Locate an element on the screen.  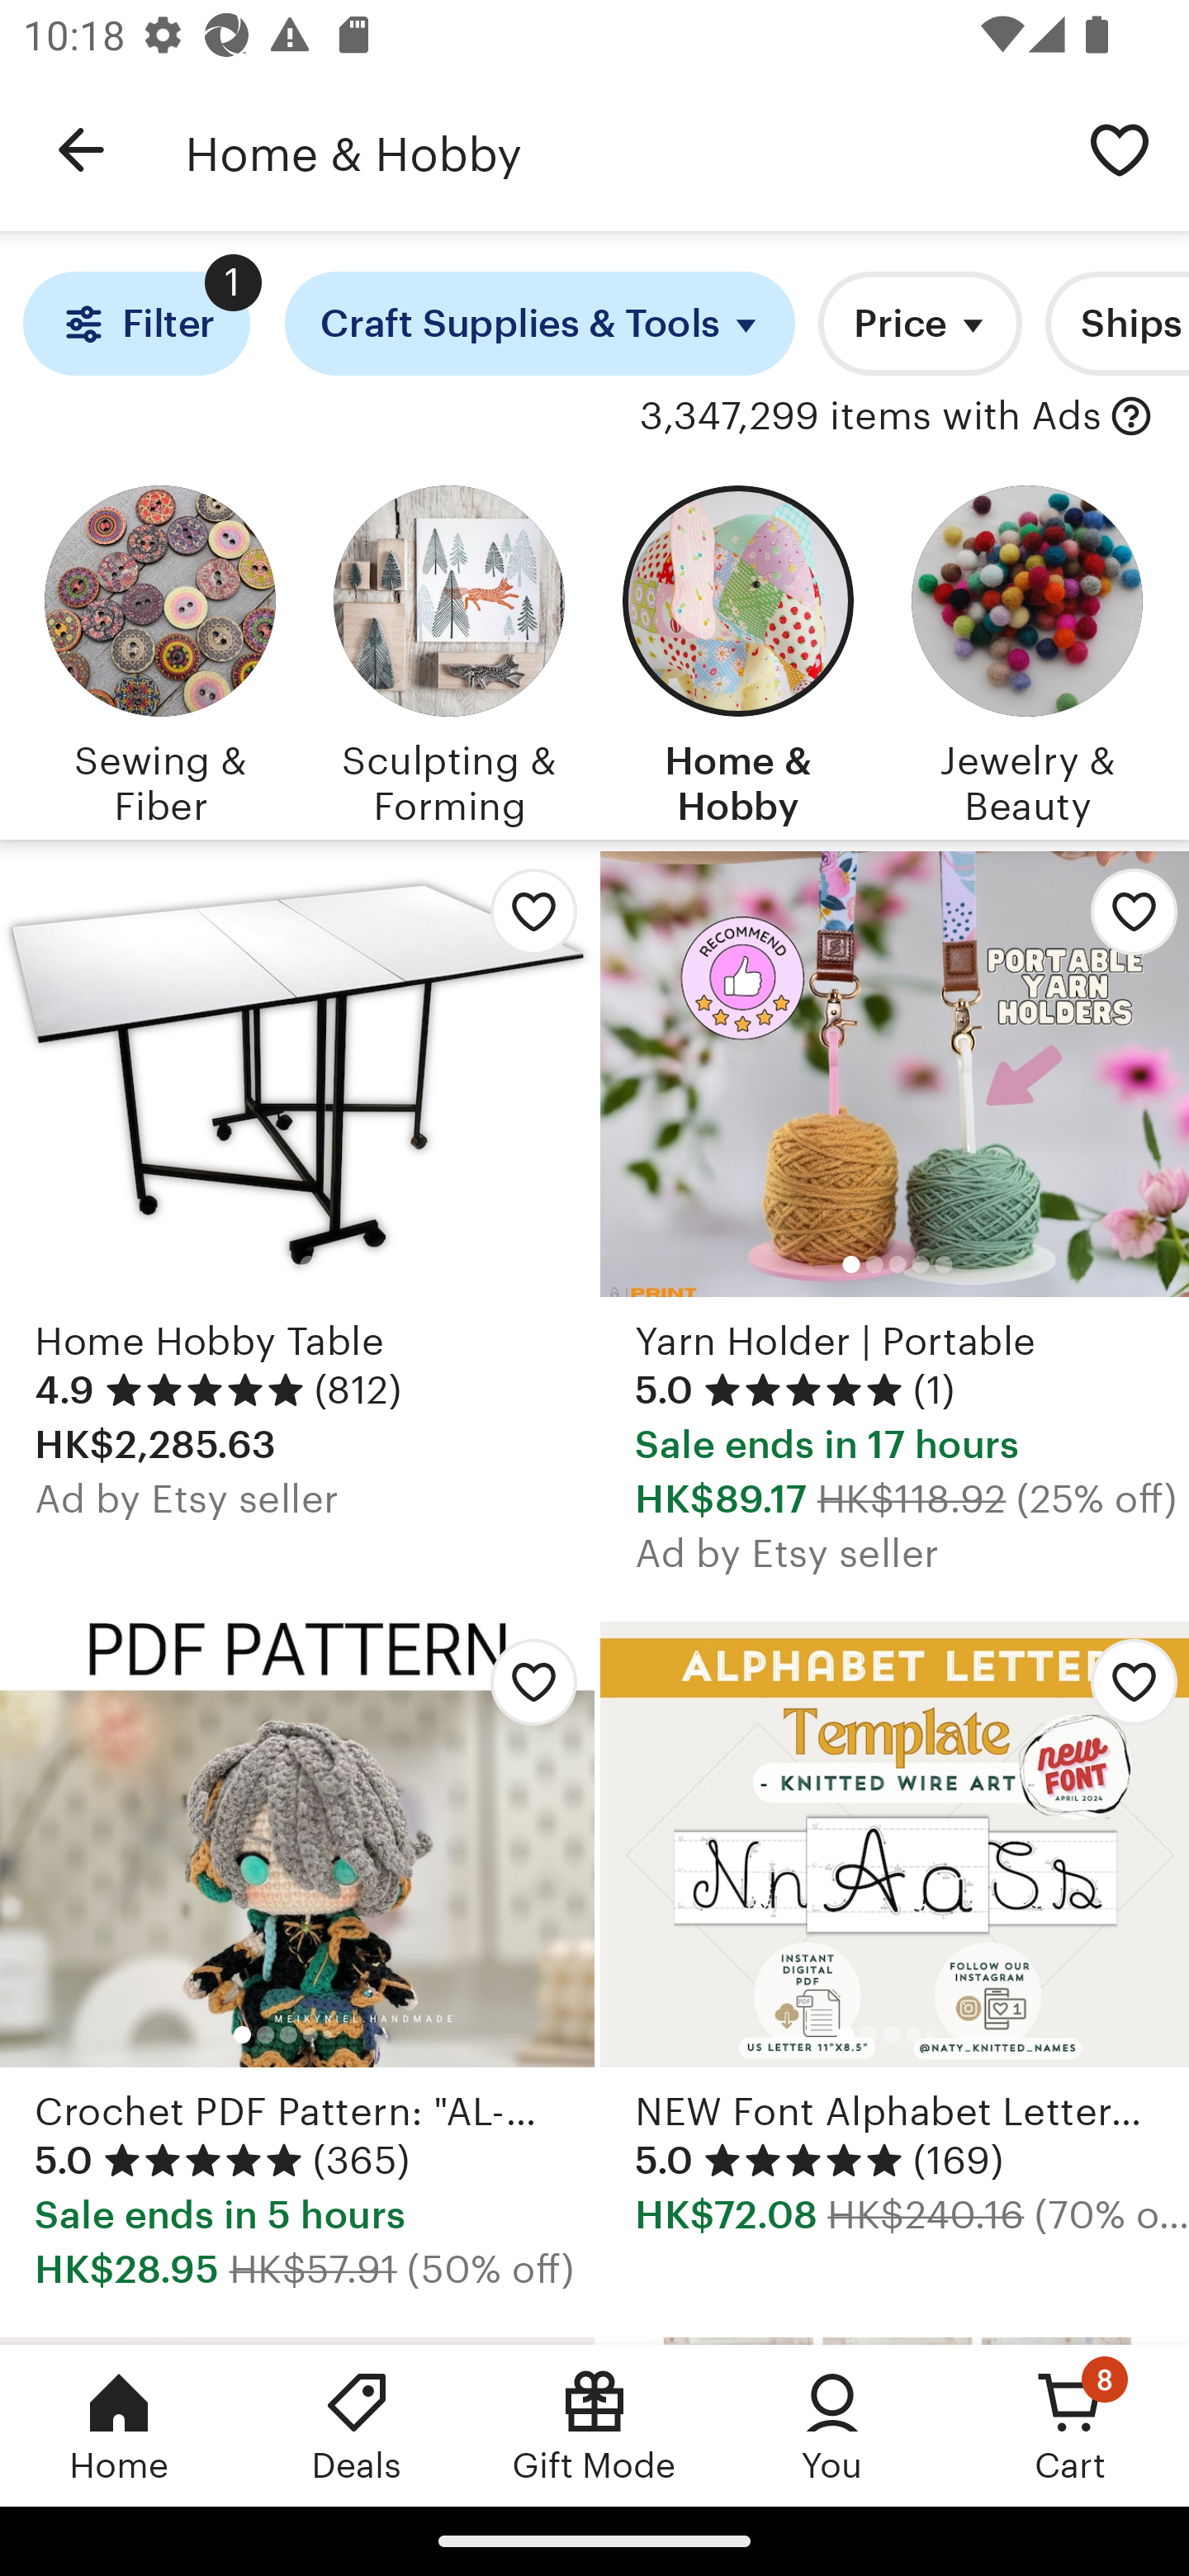
Home & Hobby is located at coordinates (618, 150).